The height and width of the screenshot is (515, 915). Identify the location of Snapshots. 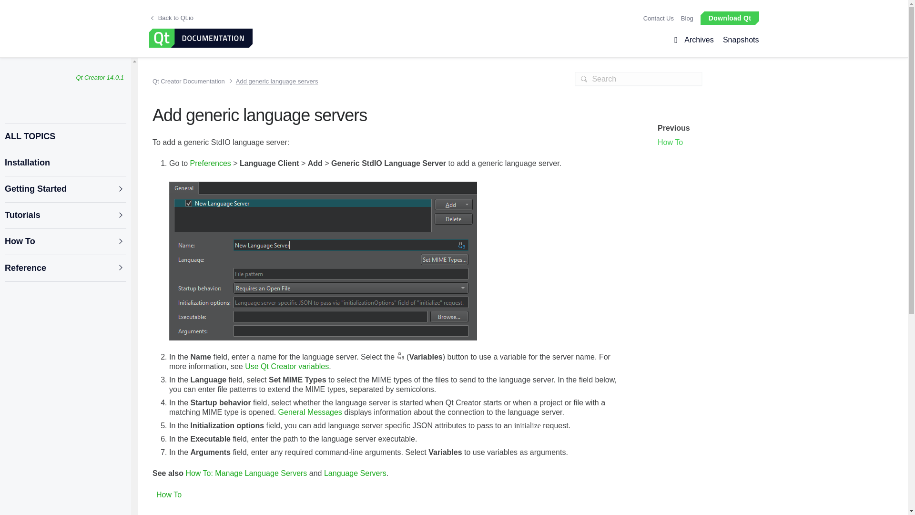
(738, 40).